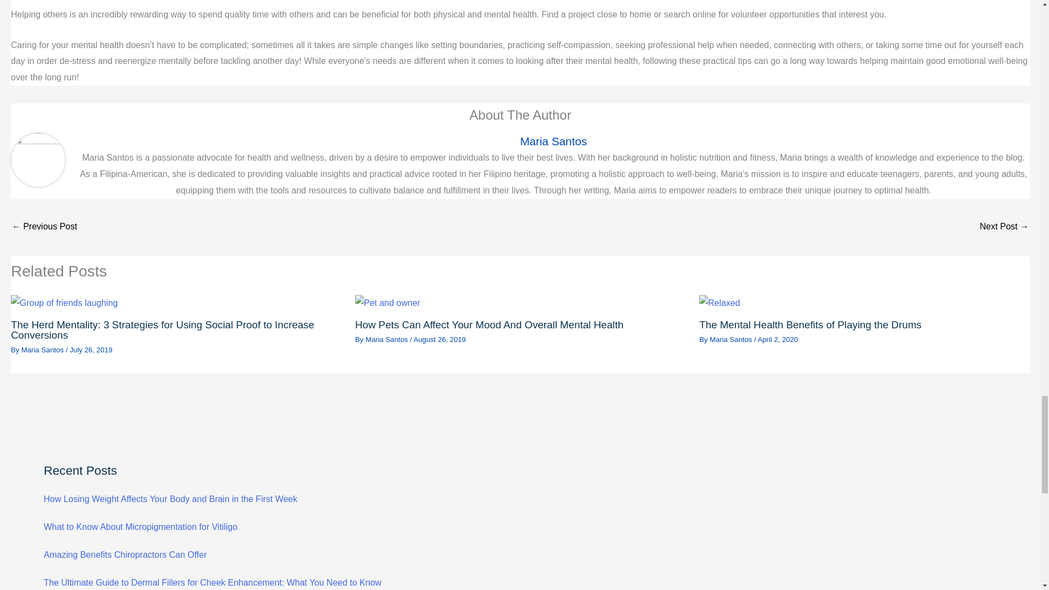 Image resolution: width=1049 pixels, height=590 pixels. I want to click on View all posts by Maria Santos, so click(732, 339).